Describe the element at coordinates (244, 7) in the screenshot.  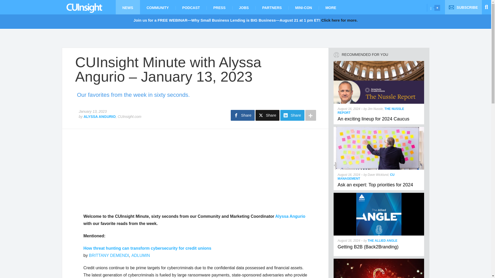
I see `JOBS` at that location.